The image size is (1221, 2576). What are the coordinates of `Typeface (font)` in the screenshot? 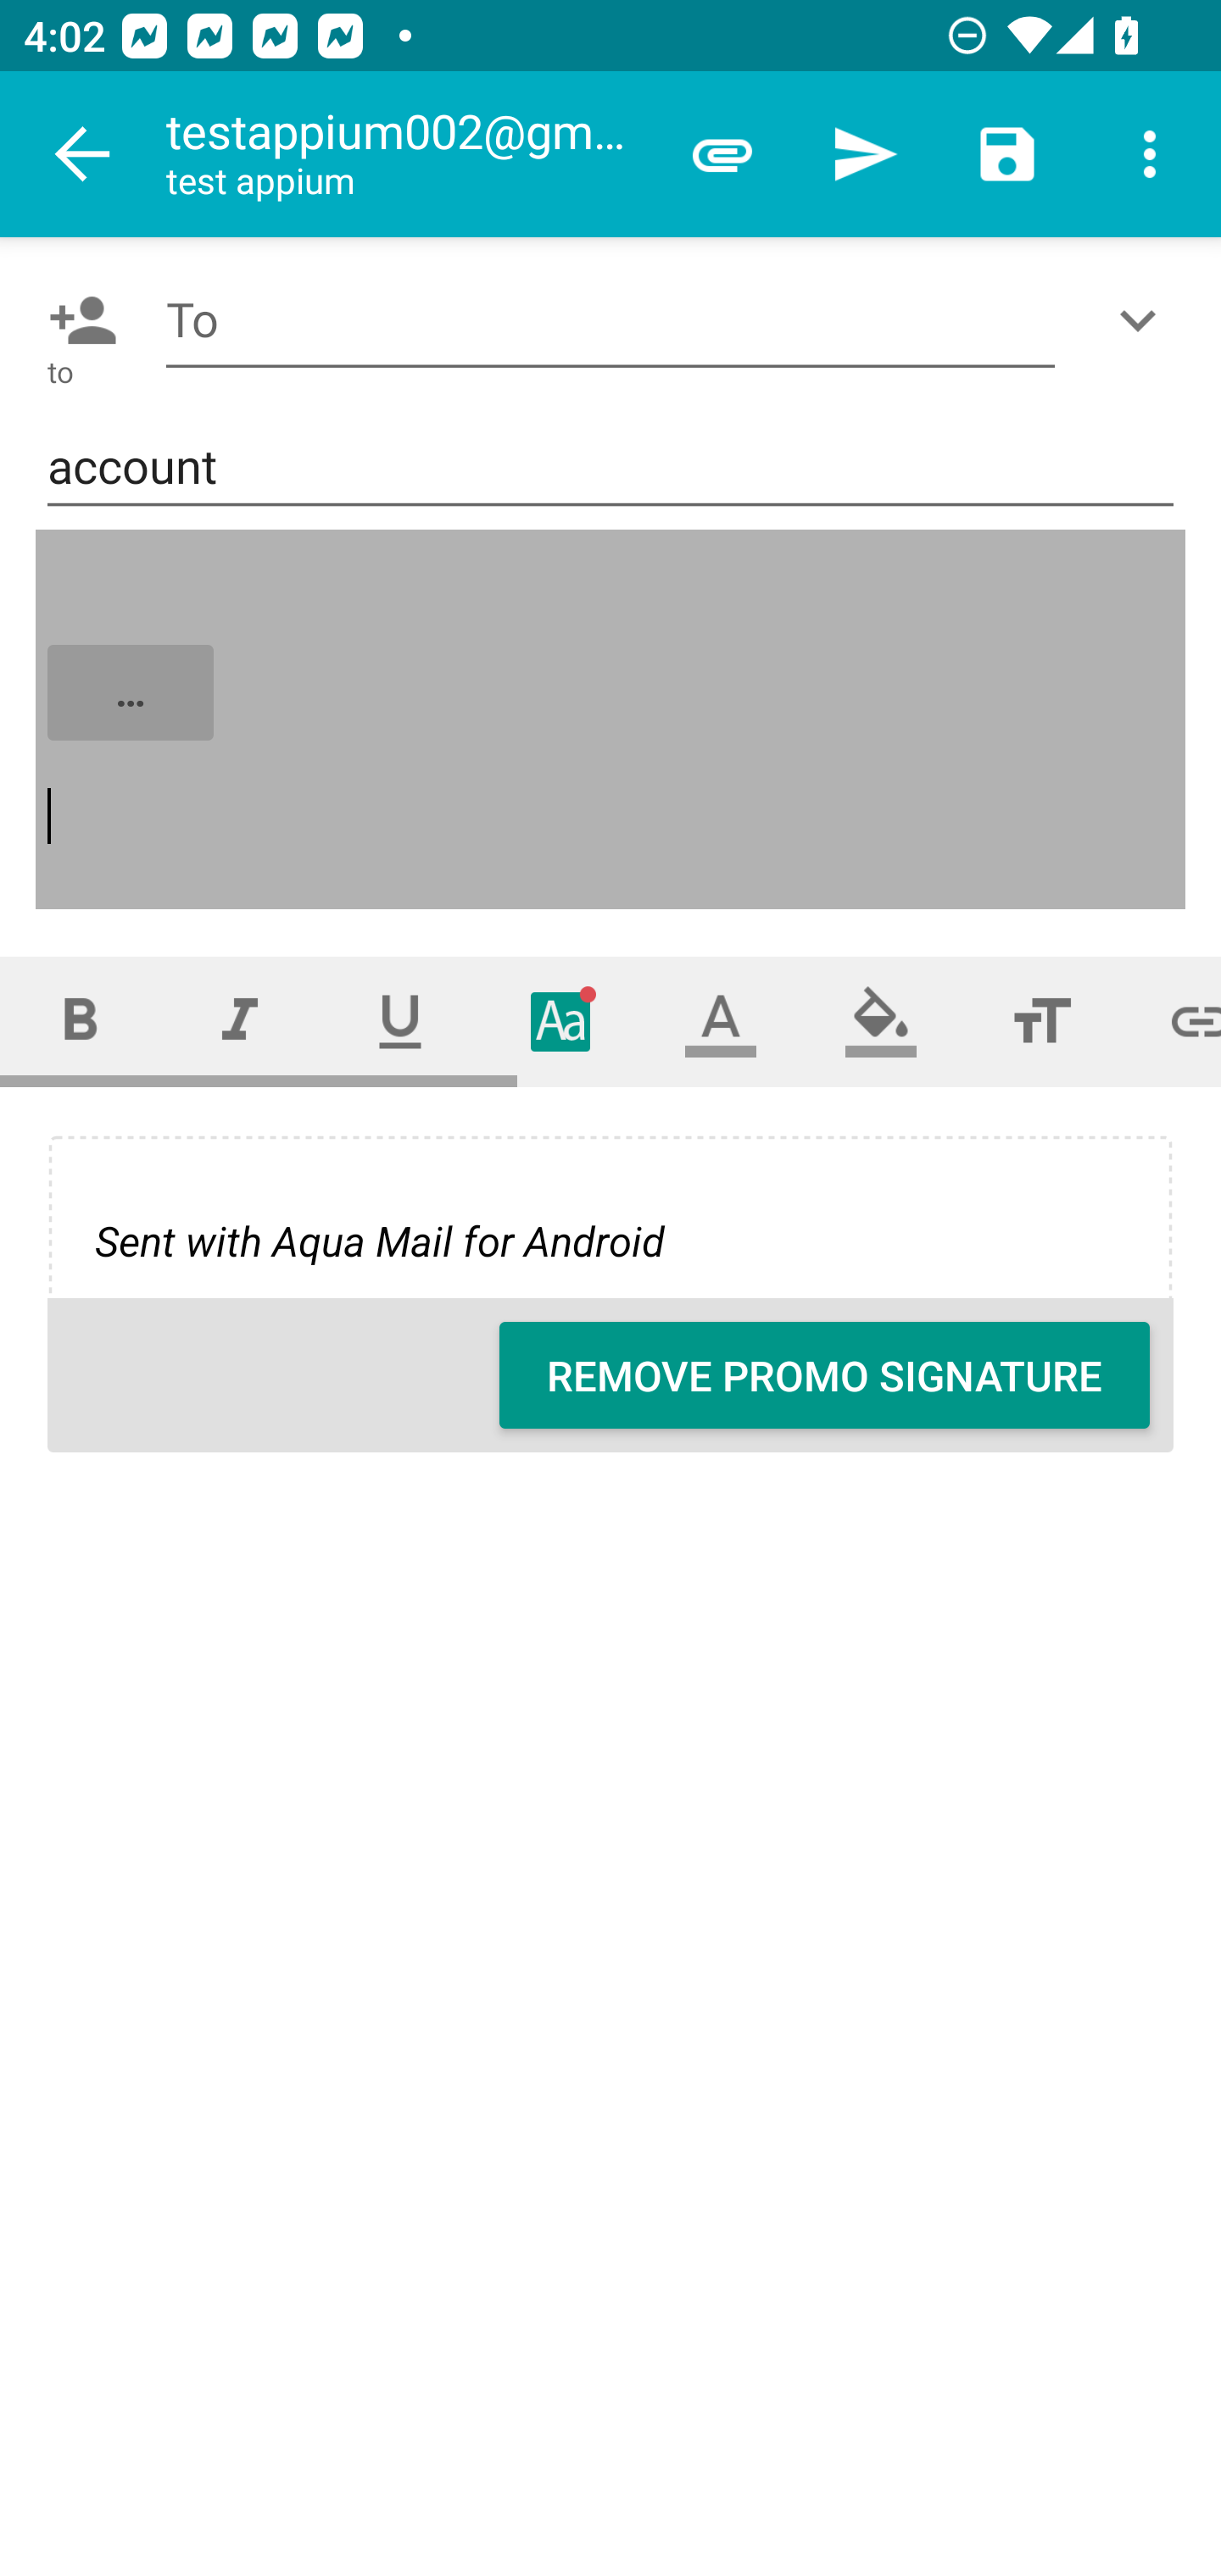 It's located at (561, 1020).